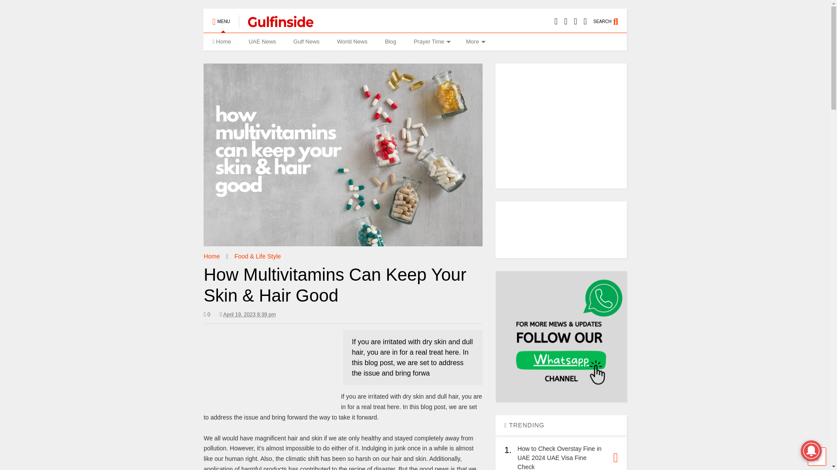 The height and width of the screenshot is (470, 837). Describe the element at coordinates (221, 17) in the screenshot. I see `MENU` at that location.